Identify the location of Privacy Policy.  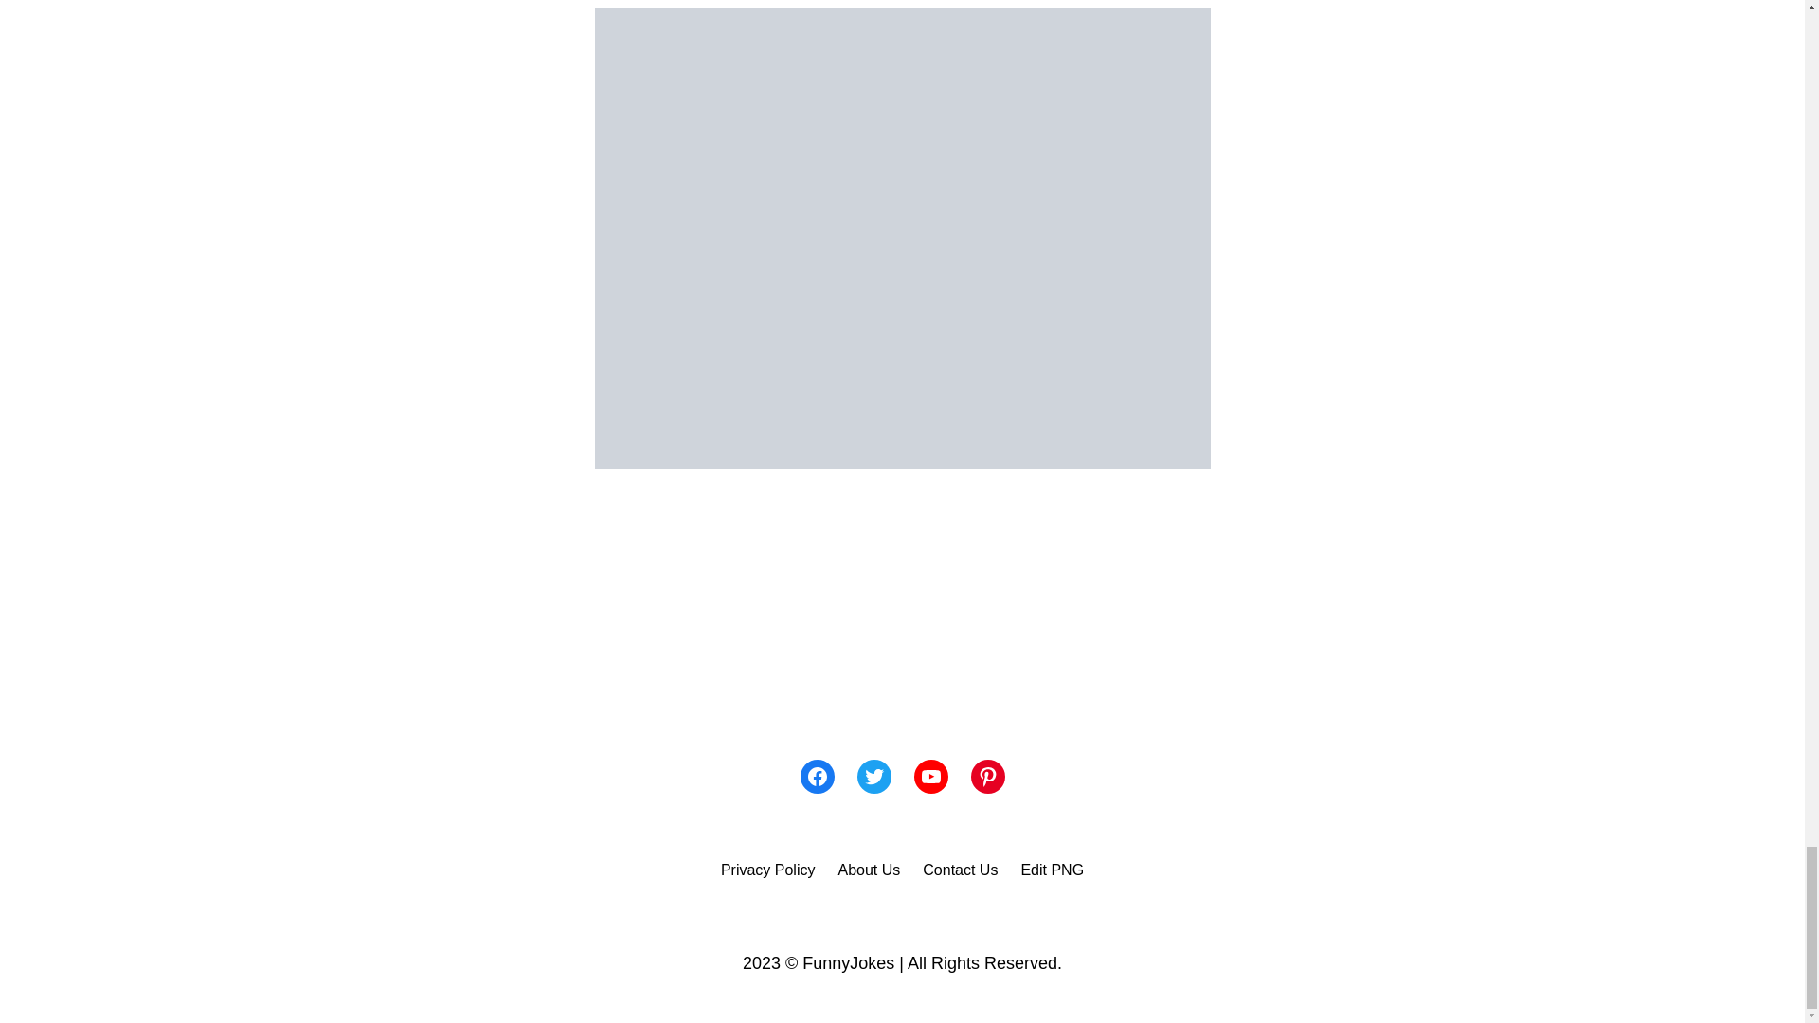
(767, 870).